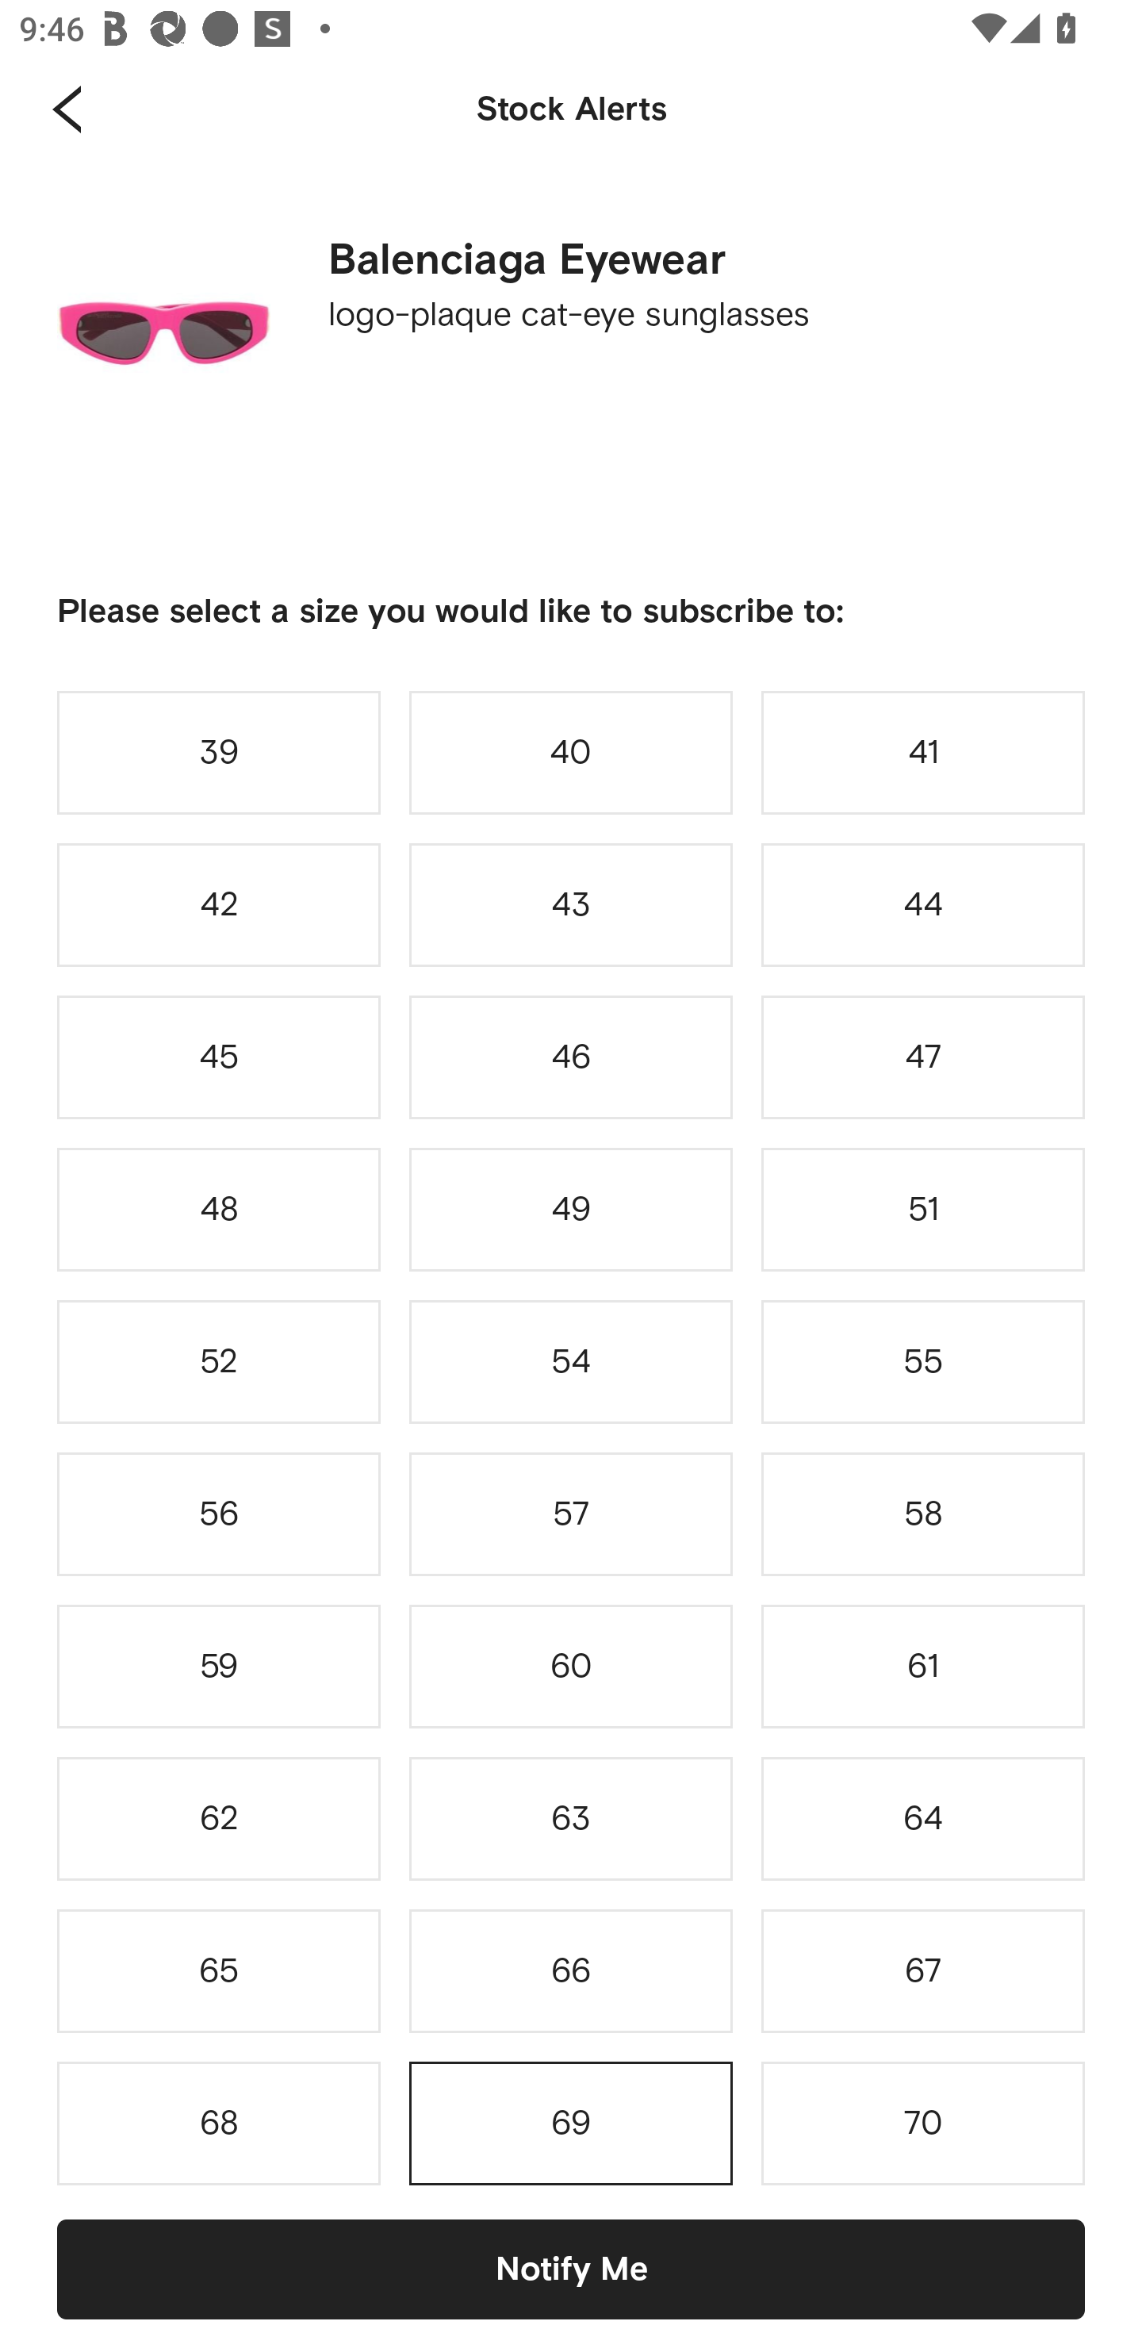 The width and height of the screenshot is (1142, 2348). What do you see at coordinates (219, 2123) in the screenshot?
I see `68` at bounding box center [219, 2123].